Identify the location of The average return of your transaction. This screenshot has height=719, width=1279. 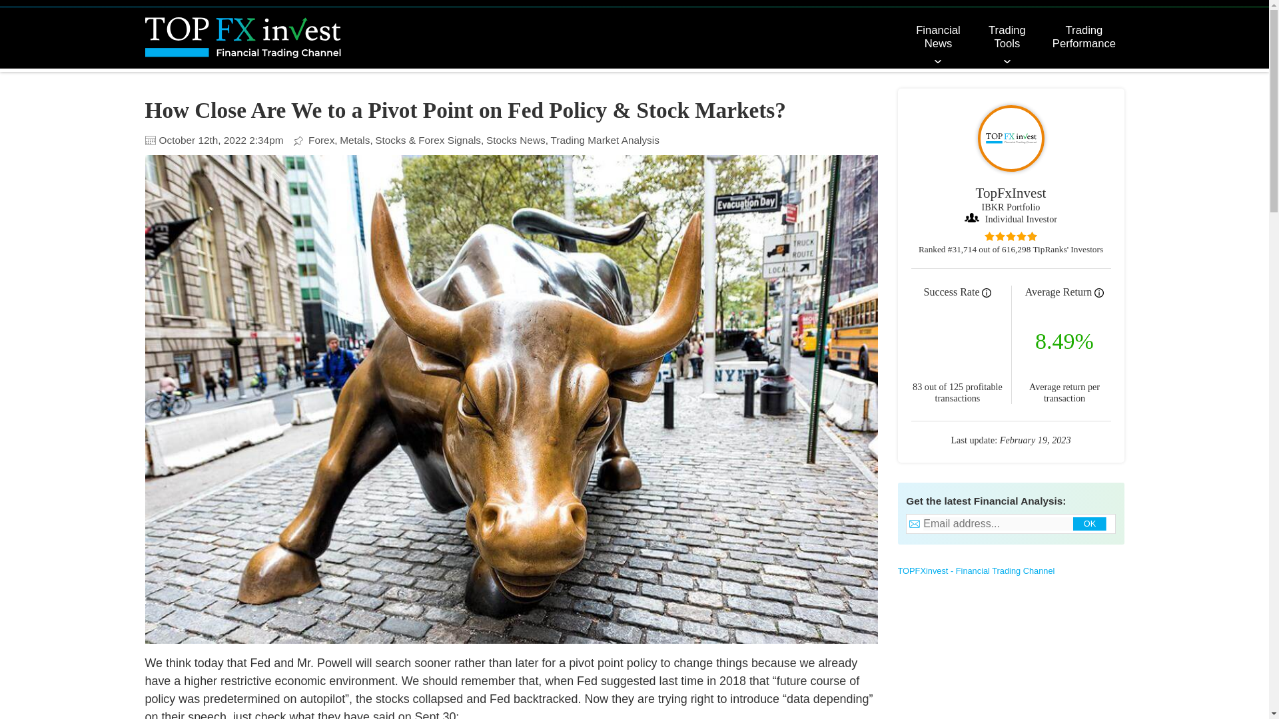
(1099, 293).